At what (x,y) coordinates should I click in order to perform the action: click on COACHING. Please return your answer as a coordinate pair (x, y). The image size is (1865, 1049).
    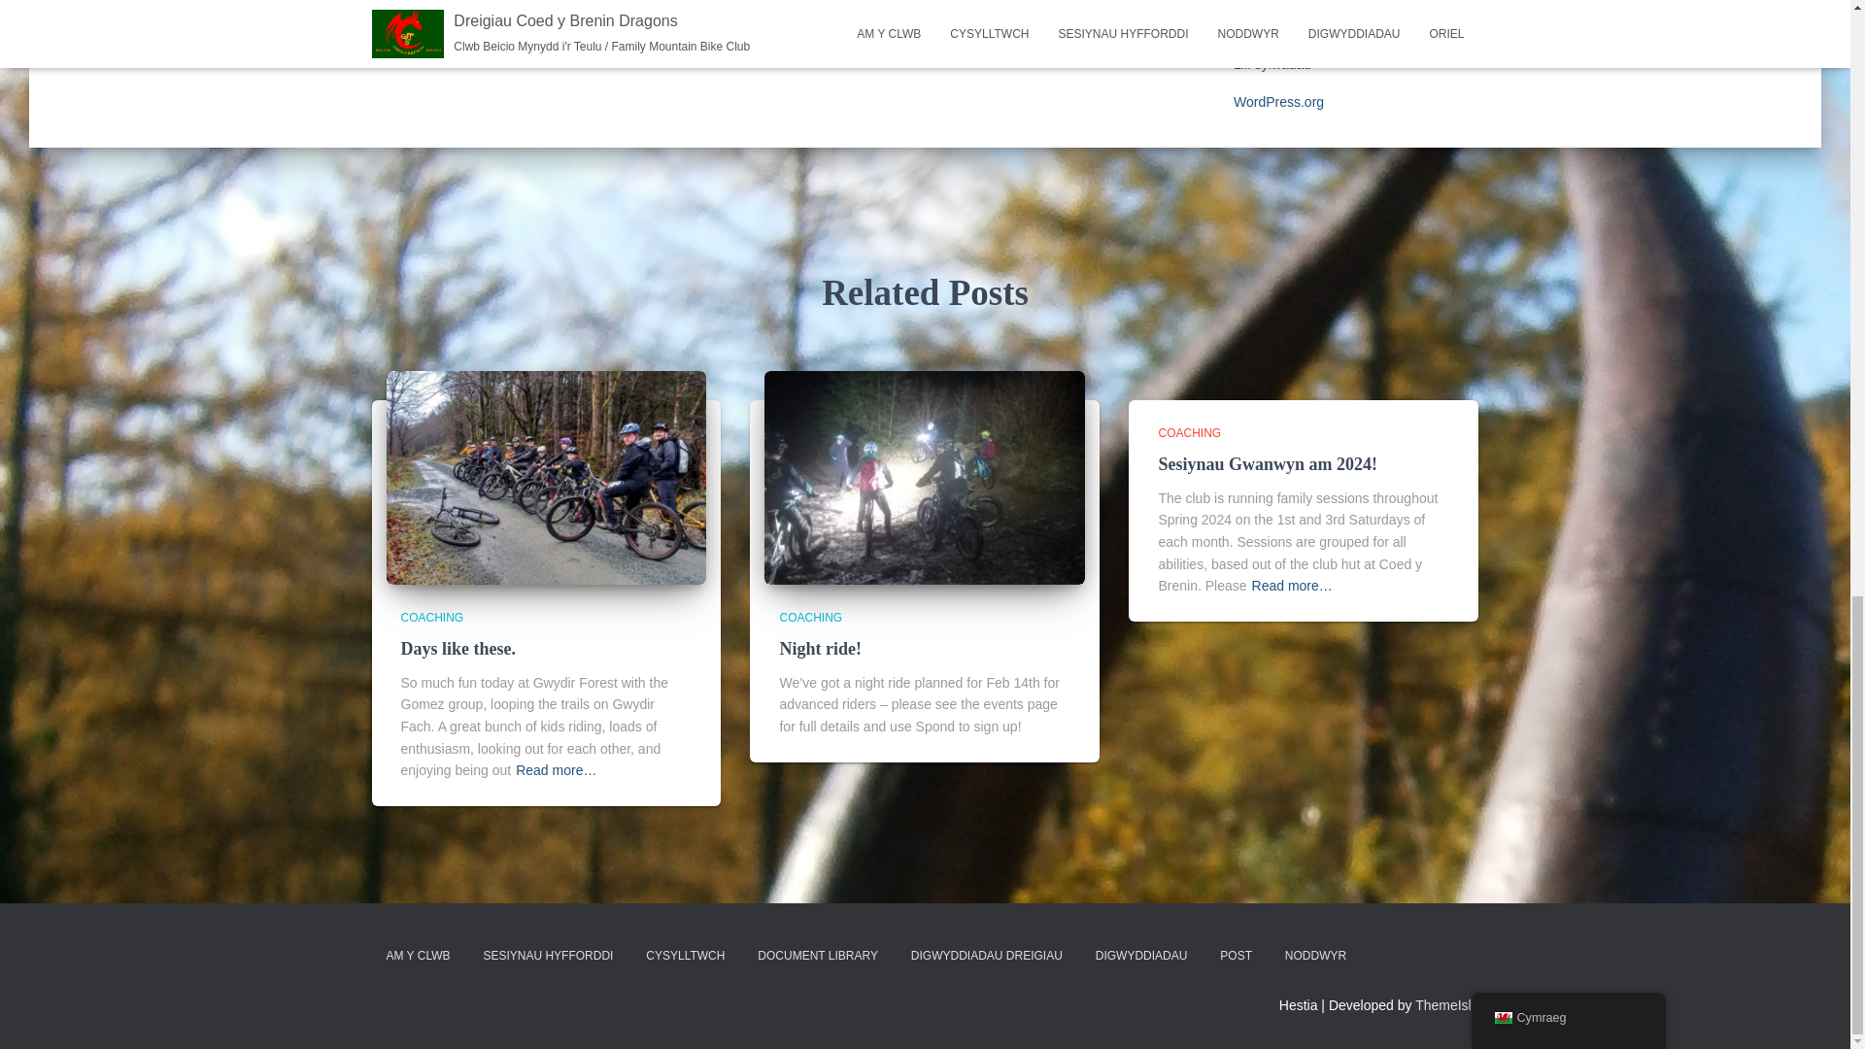
    Looking at the image, I should click on (431, 617).